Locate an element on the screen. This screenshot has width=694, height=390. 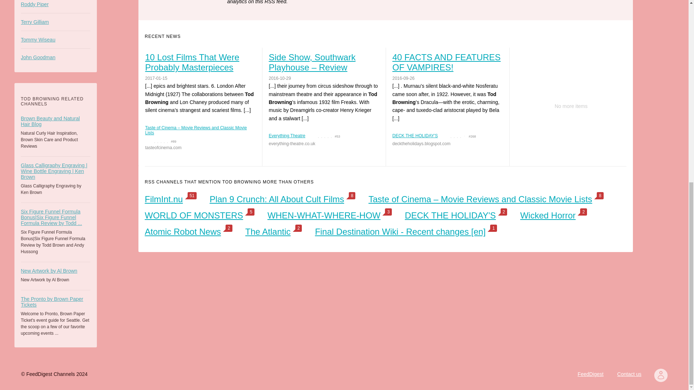
10 Lost Films That Were Probably Masterpieces is located at coordinates (200, 62).